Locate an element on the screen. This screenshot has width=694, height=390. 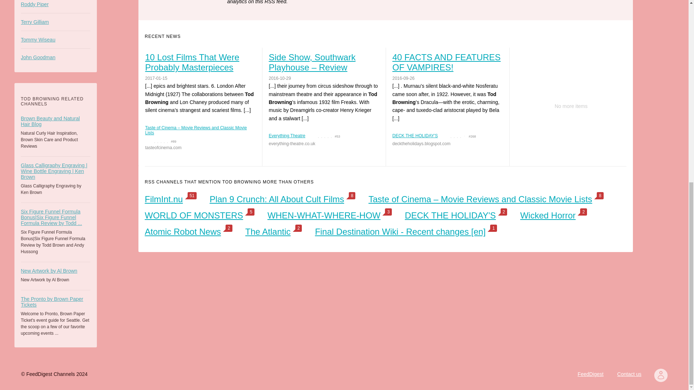
10 Lost Films That Were Probably Masterpieces is located at coordinates (200, 62).